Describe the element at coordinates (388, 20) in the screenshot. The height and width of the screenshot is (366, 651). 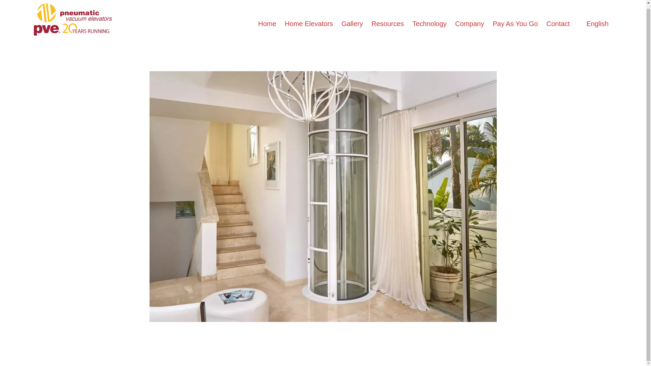
I see `Resources` at that location.